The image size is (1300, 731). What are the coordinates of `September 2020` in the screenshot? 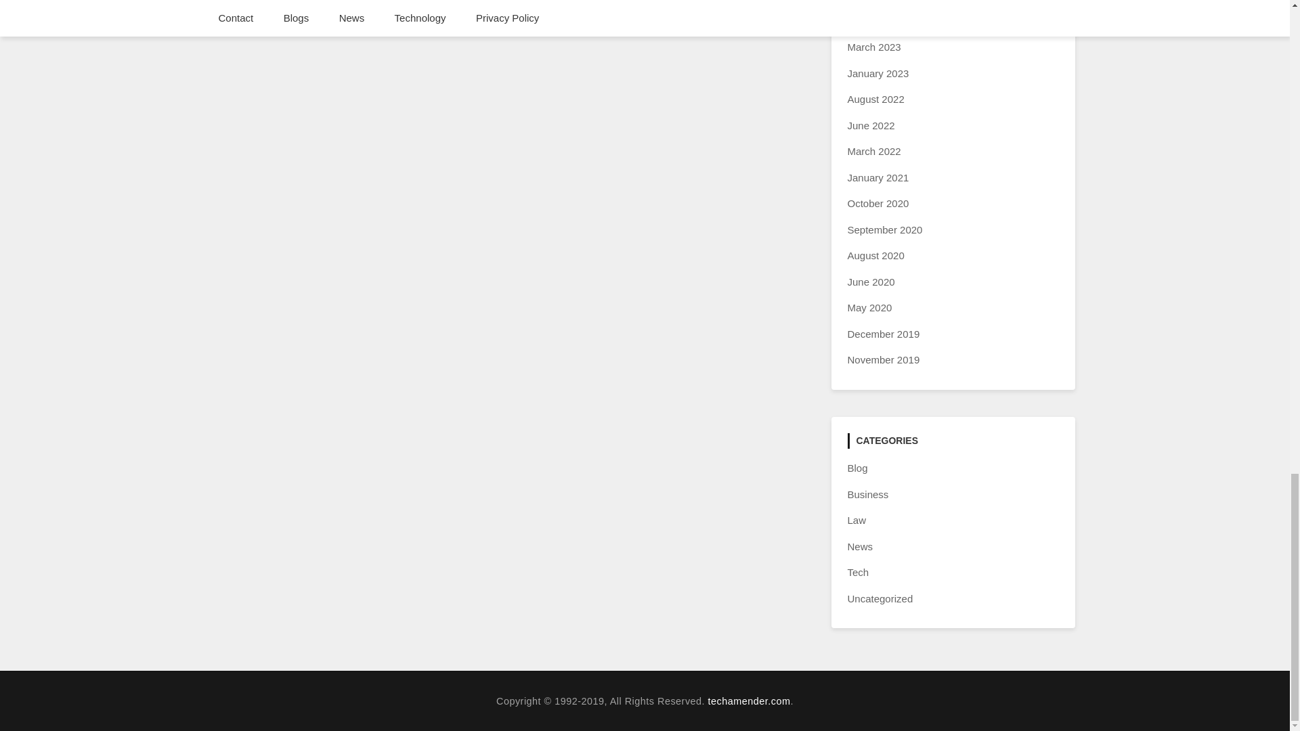 It's located at (885, 229).